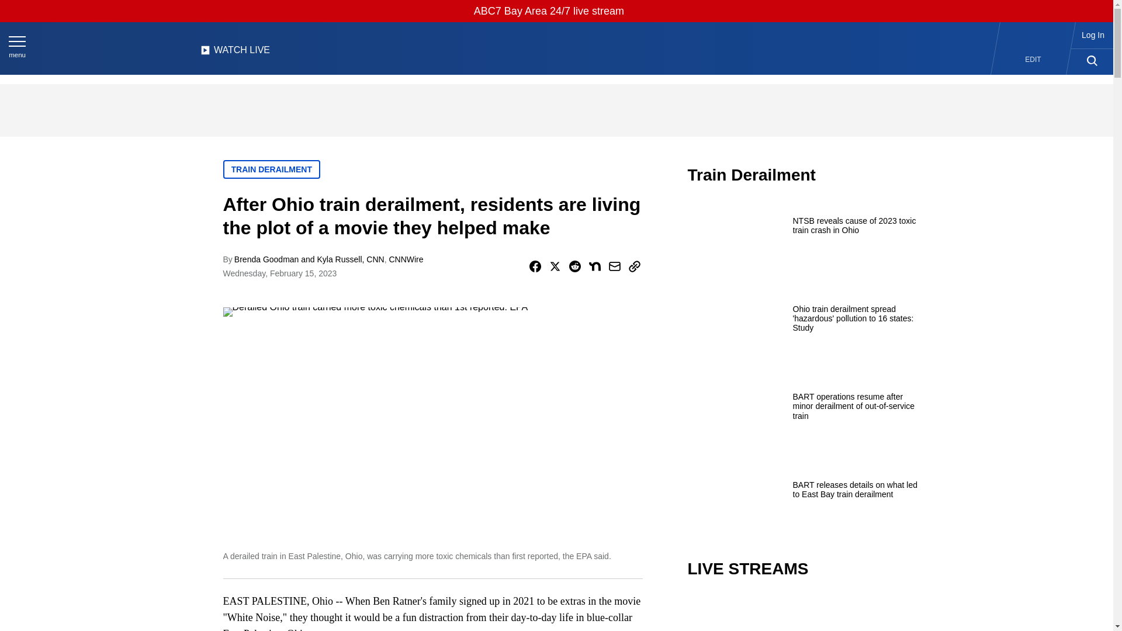 The height and width of the screenshot is (631, 1122). I want to click on EDIT, so click(1033, 60).